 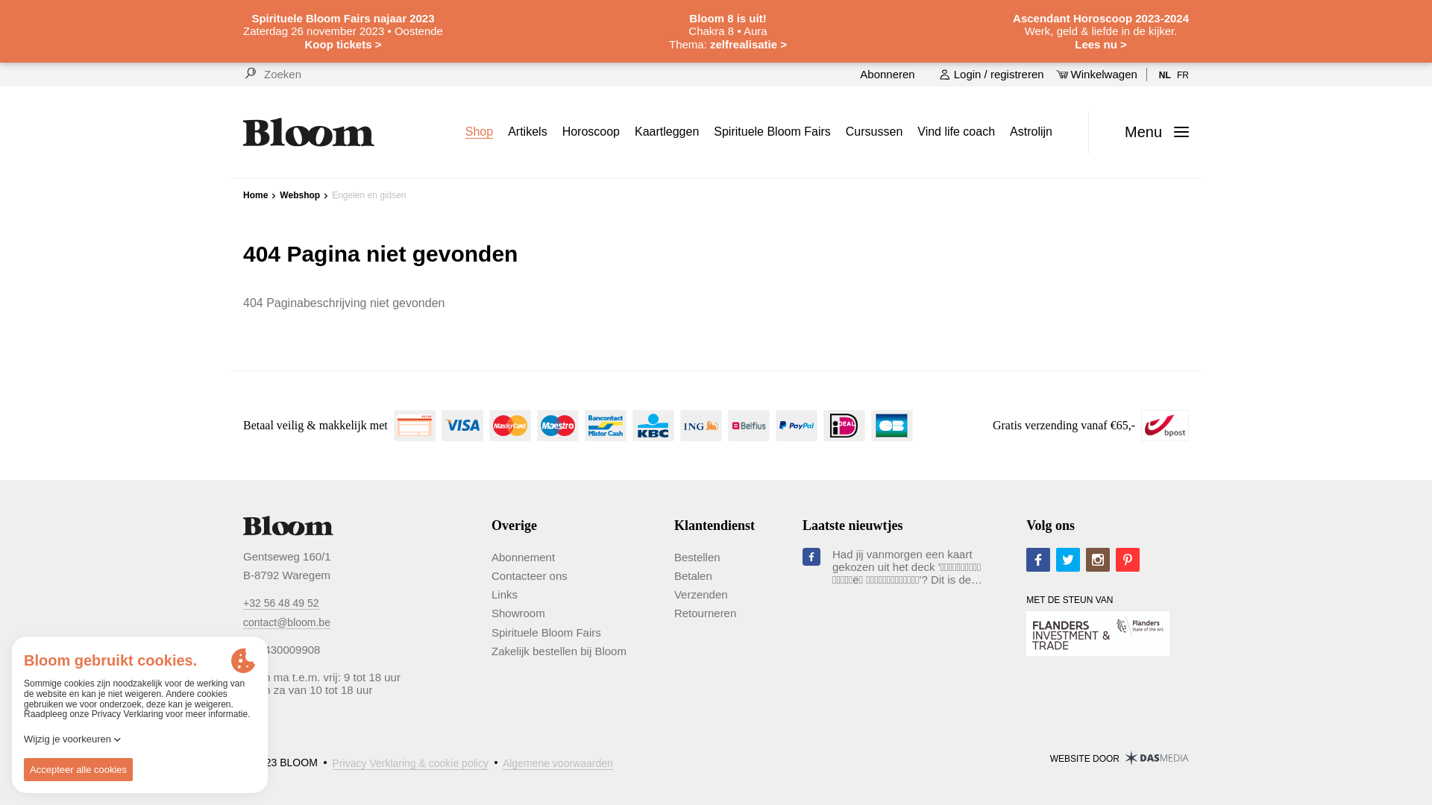 What do you see at coordinates (373, 50) in the screenshot?
I see `Koop tickets >` at bounding box center [373, 50].